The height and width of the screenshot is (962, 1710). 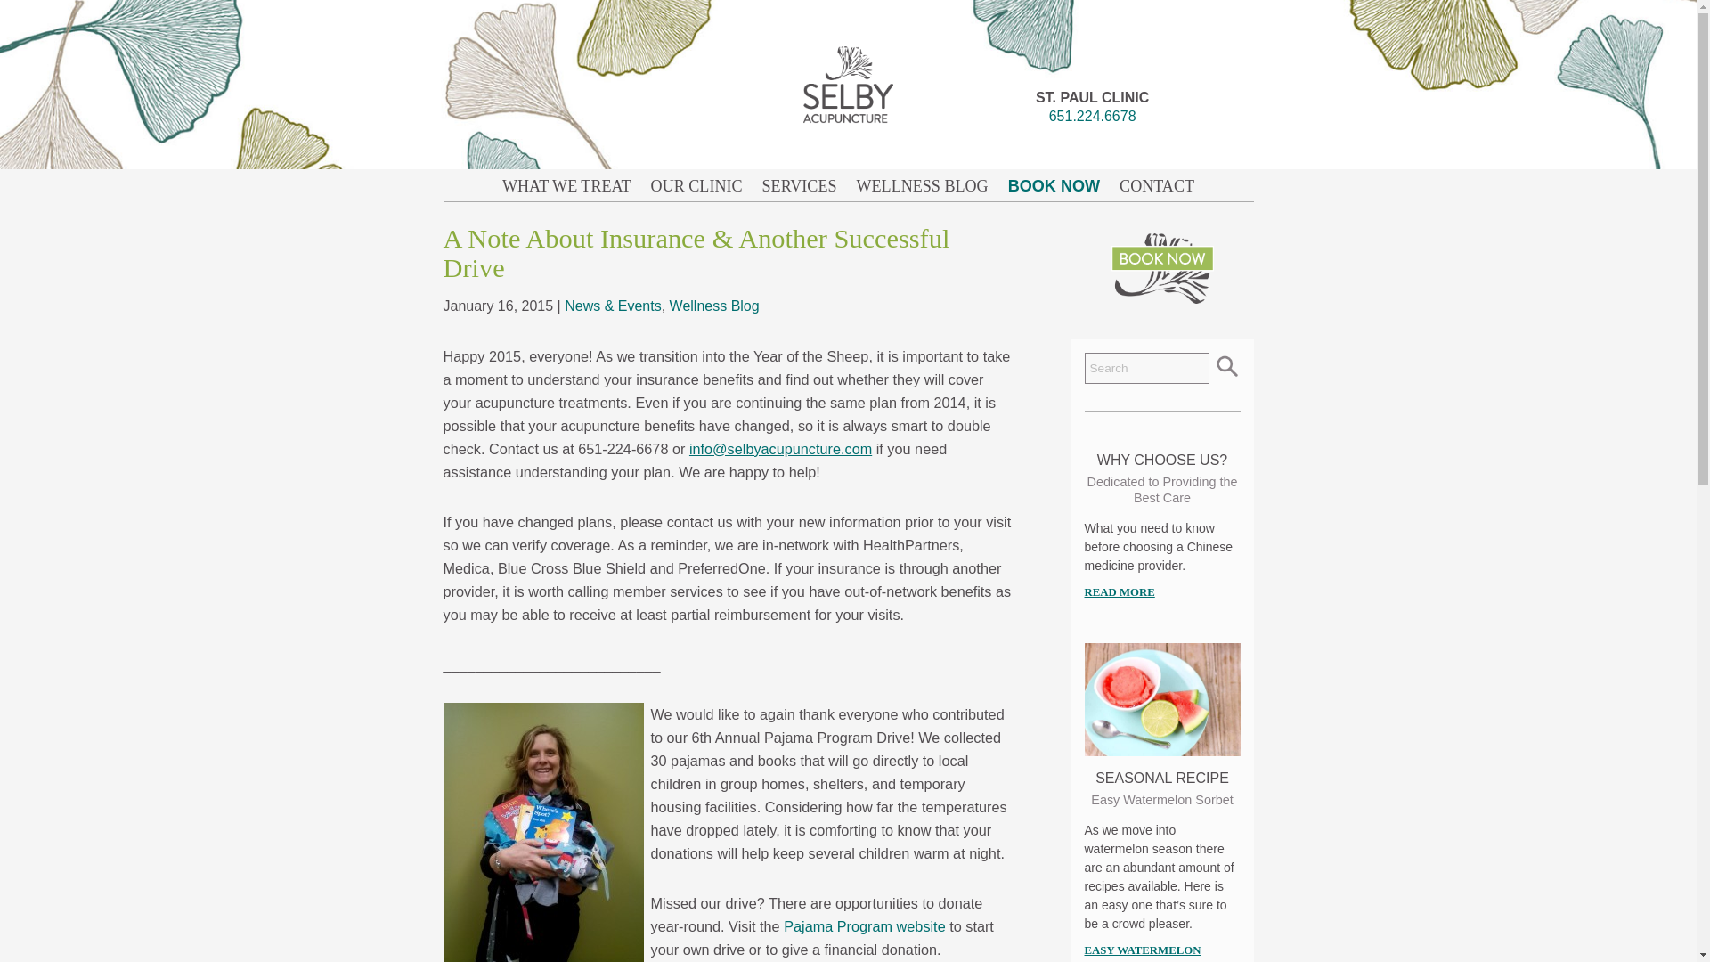 I want to click on WHY CHOOSE US?, so click(x=1097, y=742).